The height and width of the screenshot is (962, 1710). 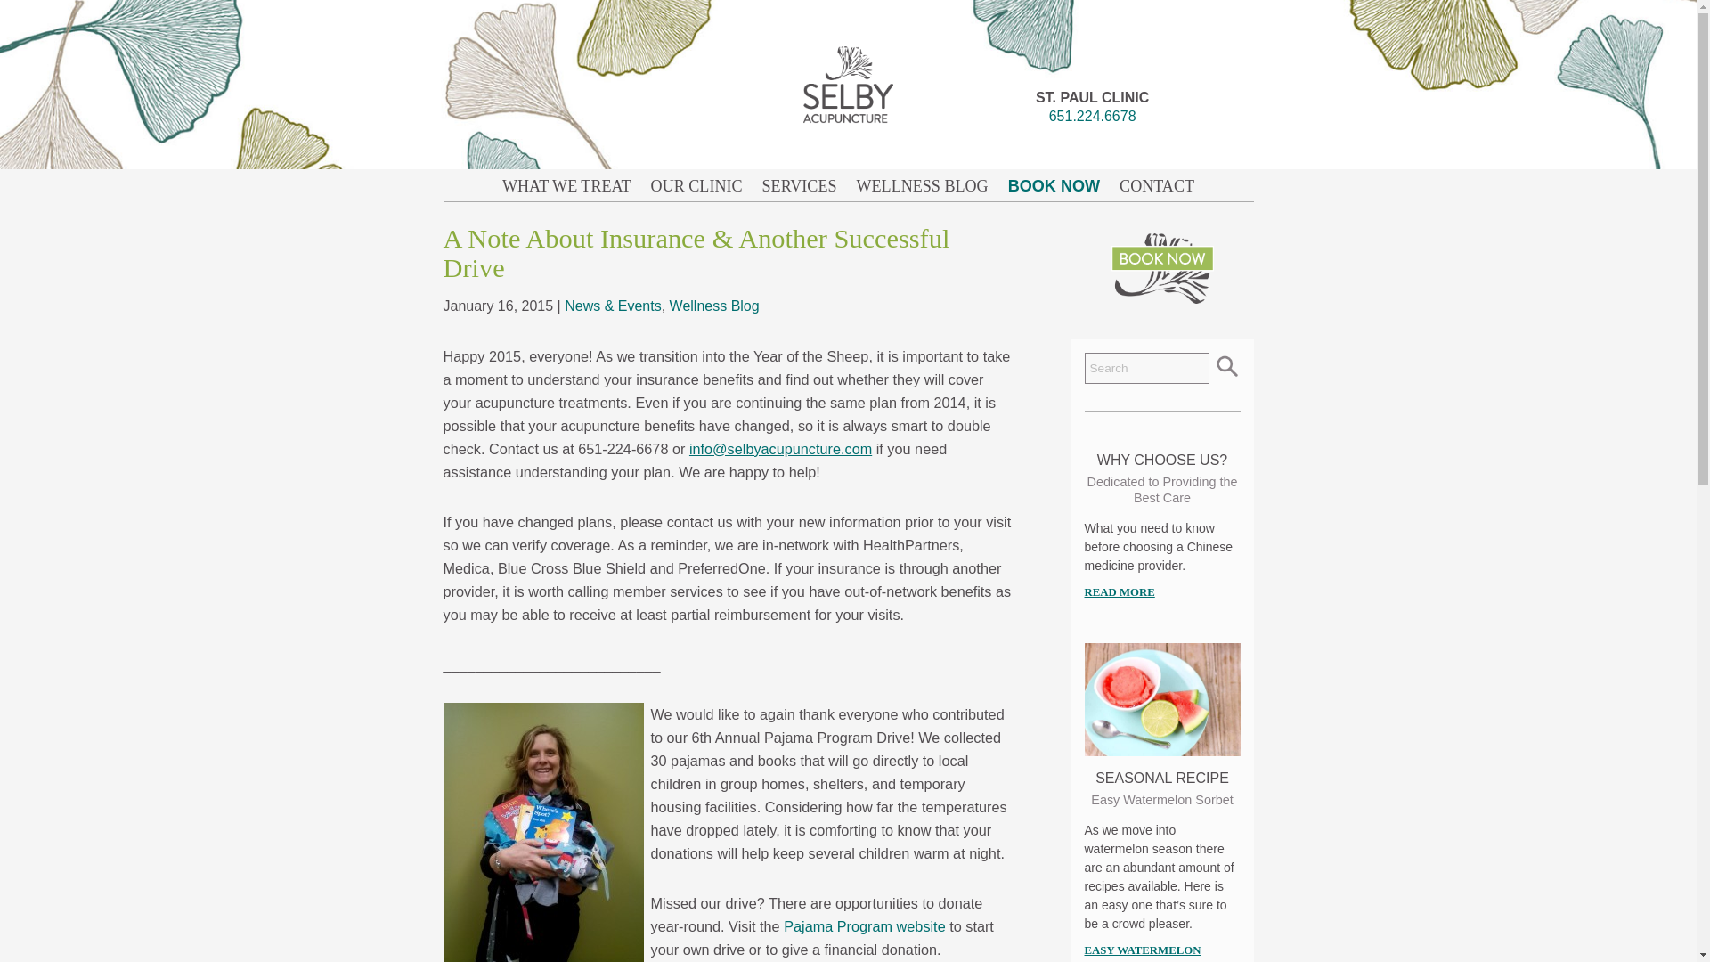 I want to click on WHY CHOOSE US?, so click(x=1097, y=742).